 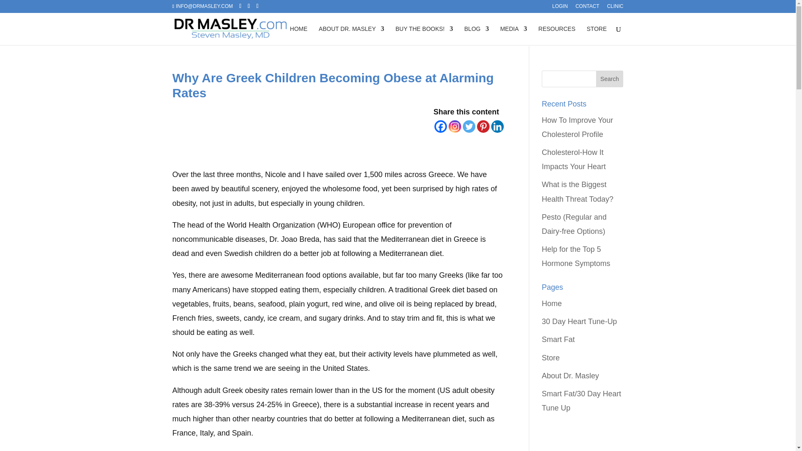 What do you see at coordinates (497, 126) in the screenshot?
I see `Linkedin` at bounding box center [497, 126].